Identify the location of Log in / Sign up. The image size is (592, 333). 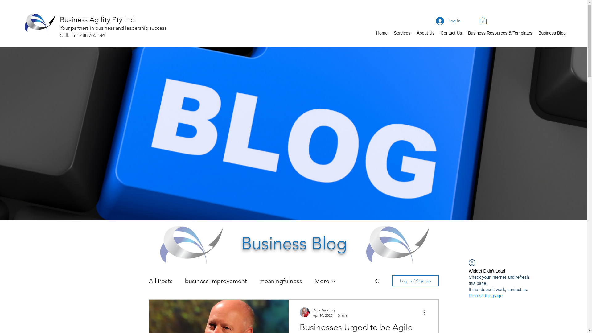
(416, 281).